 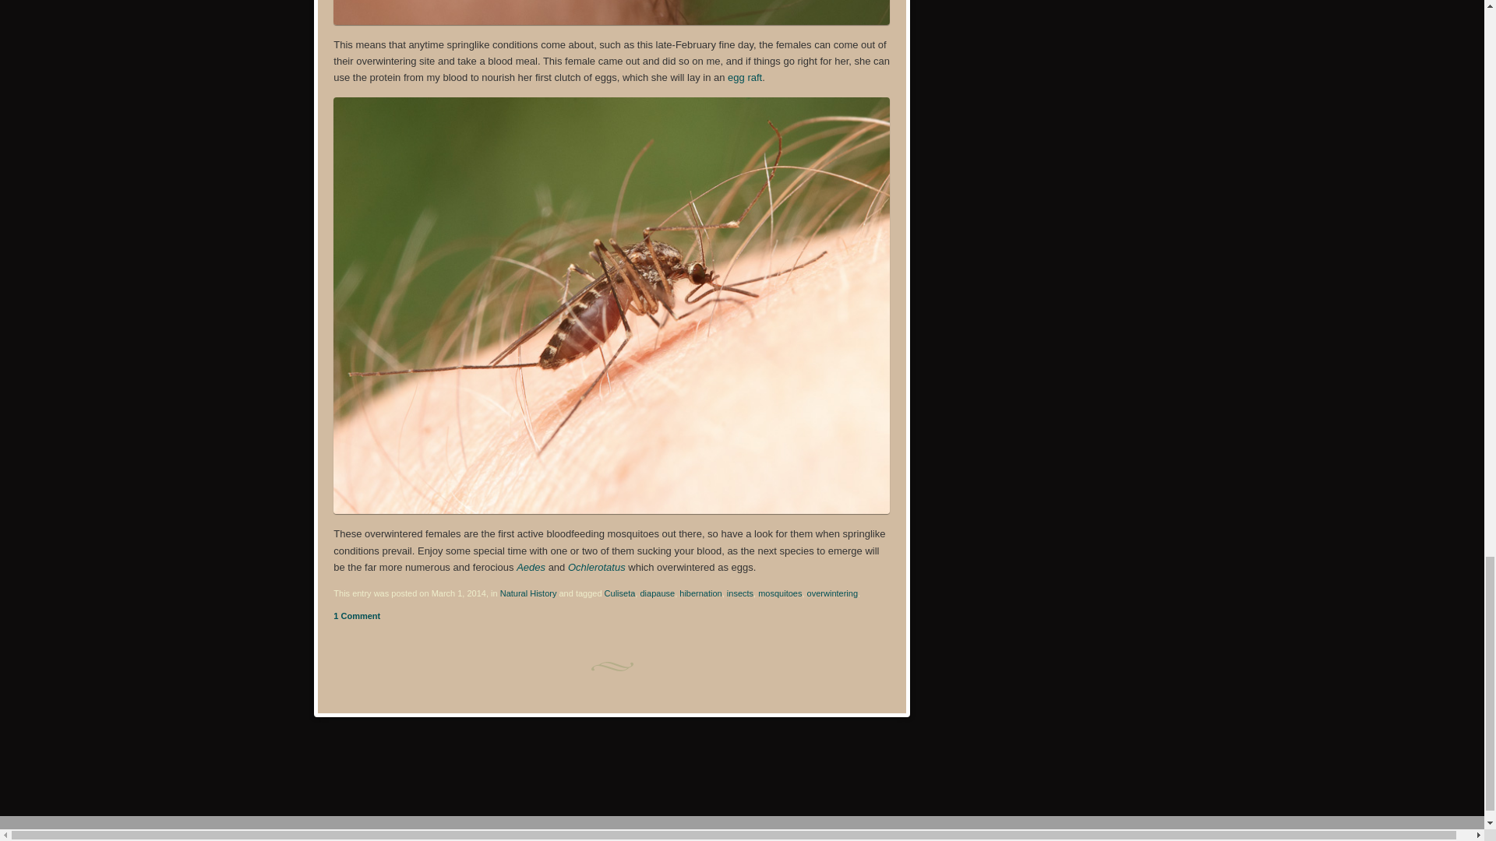 I want to click on Ochlerotatus, so click(x=597, y=567).